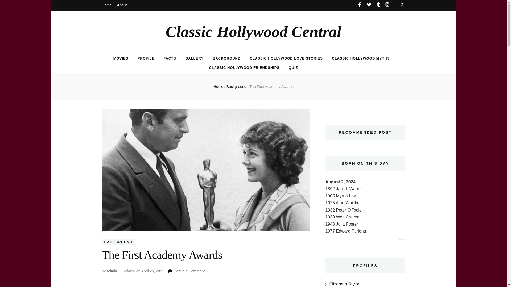 This screenshot has height=287, width=511. Describe the element at coordinates (237, 86) in the screenshot. I see `About` at that location.